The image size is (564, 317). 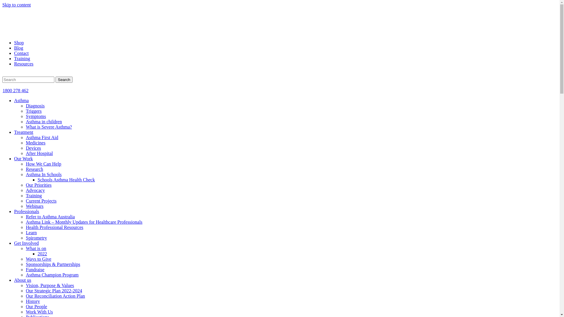 What do you see at coordinates (66, 180) in the screenshot?
I see `Schools Asthma Health Check` at bounding box center [66, 180].